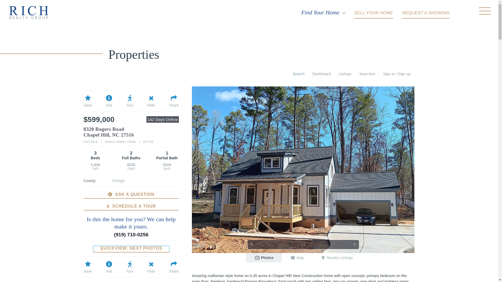 The width and height of the screenshot is (502, 282). What do you see at coordinates (320, 12) in the screenshot?
I see `Find Your Home` at bounding box center [320, 12].